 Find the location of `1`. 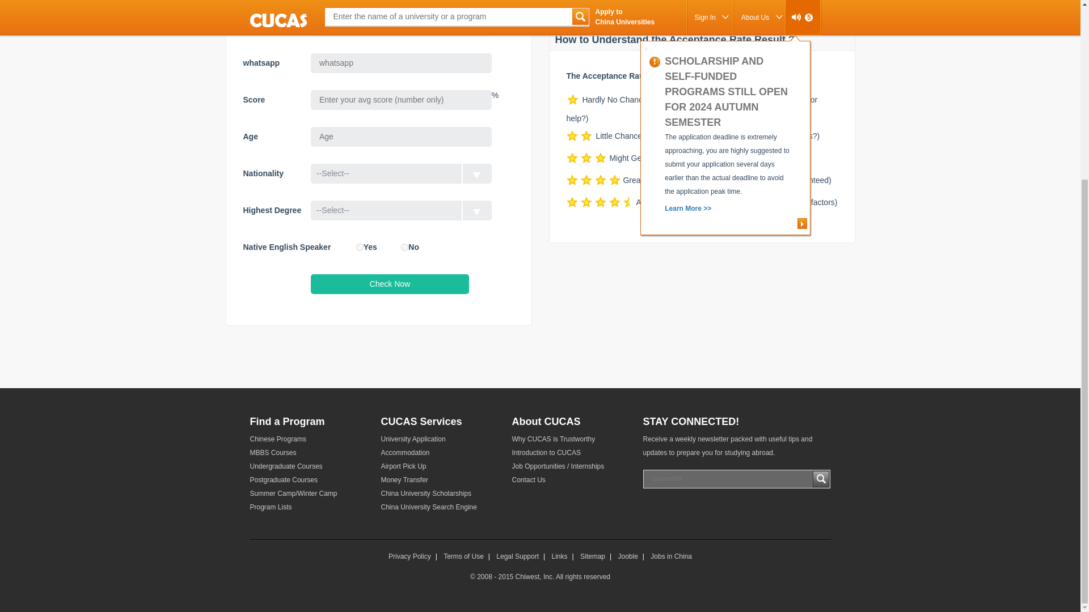

1 is located at coordinates (360, 247).